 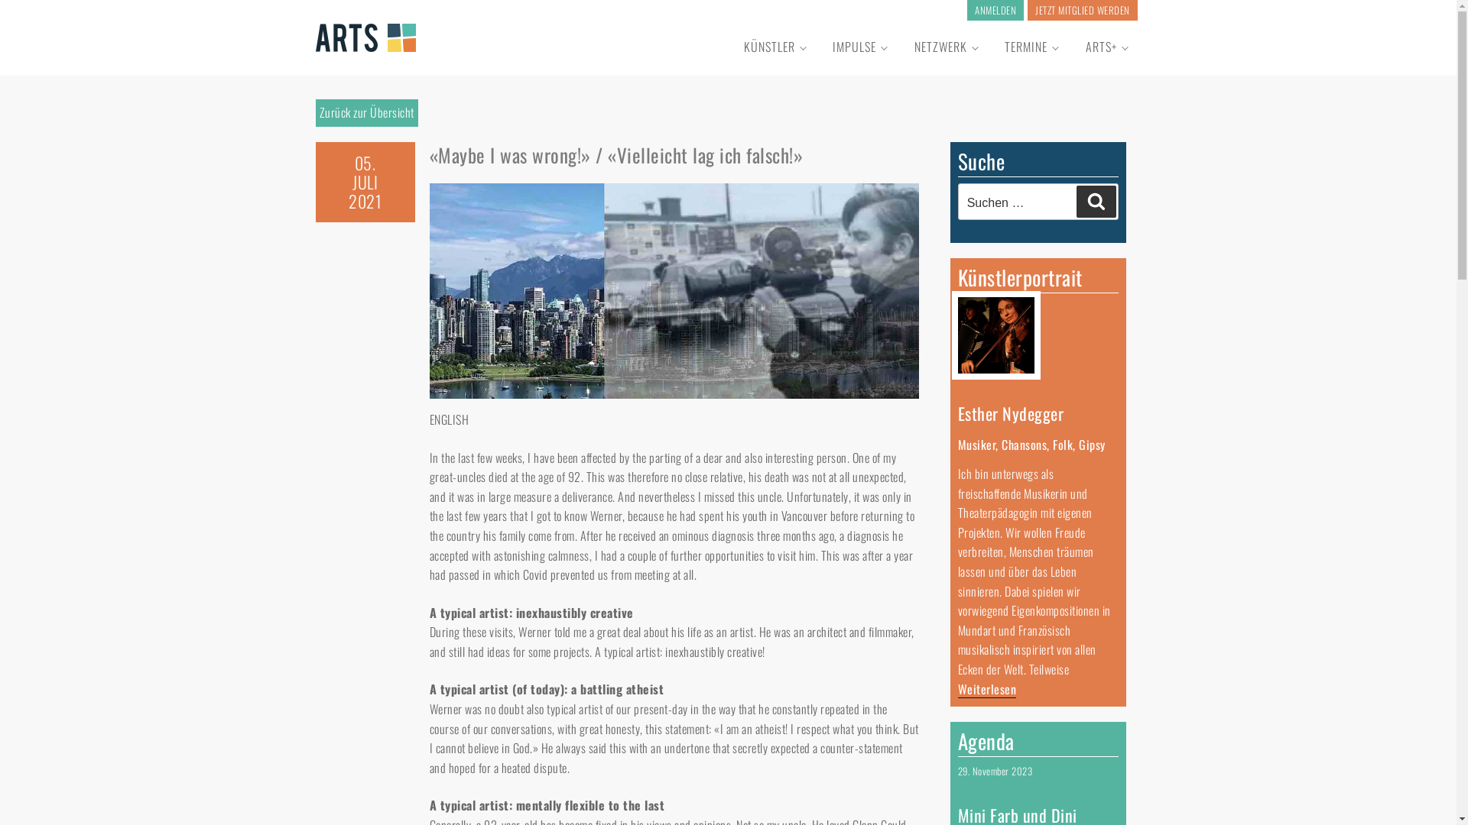 I want to click on Weiterlesen, so click(x=986, y=689).